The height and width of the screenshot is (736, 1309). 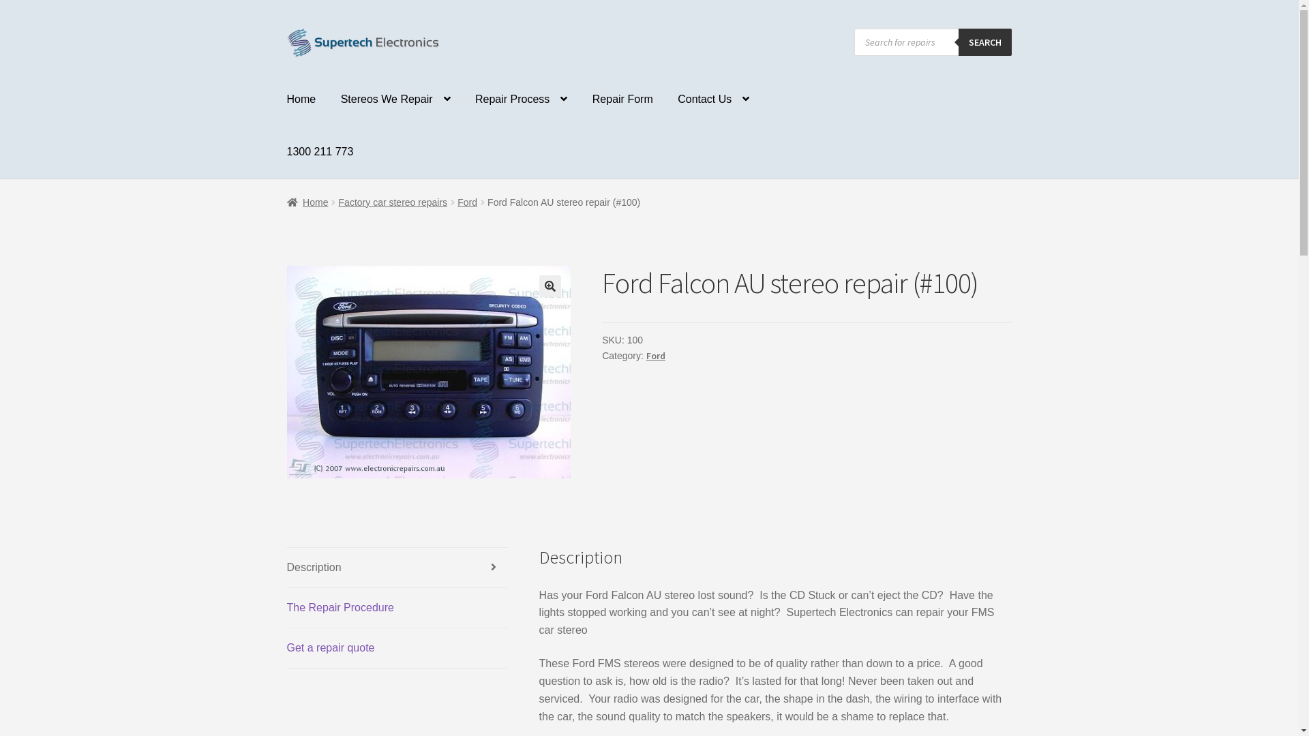 I want to click on 1300 211 773, so click(x=320, y=152).